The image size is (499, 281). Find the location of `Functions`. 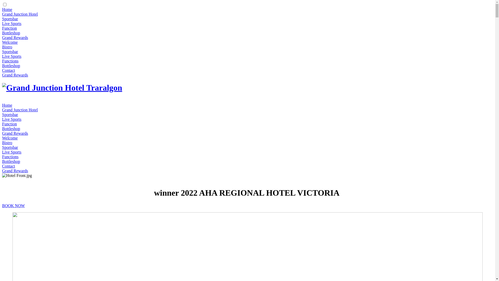

Functions is located at coordinates (10, 61).